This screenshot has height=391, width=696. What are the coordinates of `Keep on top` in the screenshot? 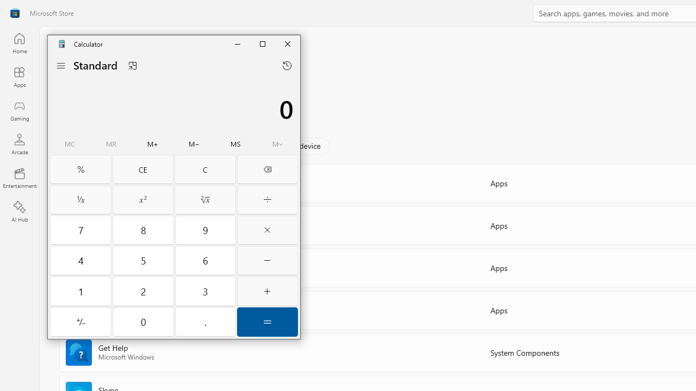 It's located at (132, 65).